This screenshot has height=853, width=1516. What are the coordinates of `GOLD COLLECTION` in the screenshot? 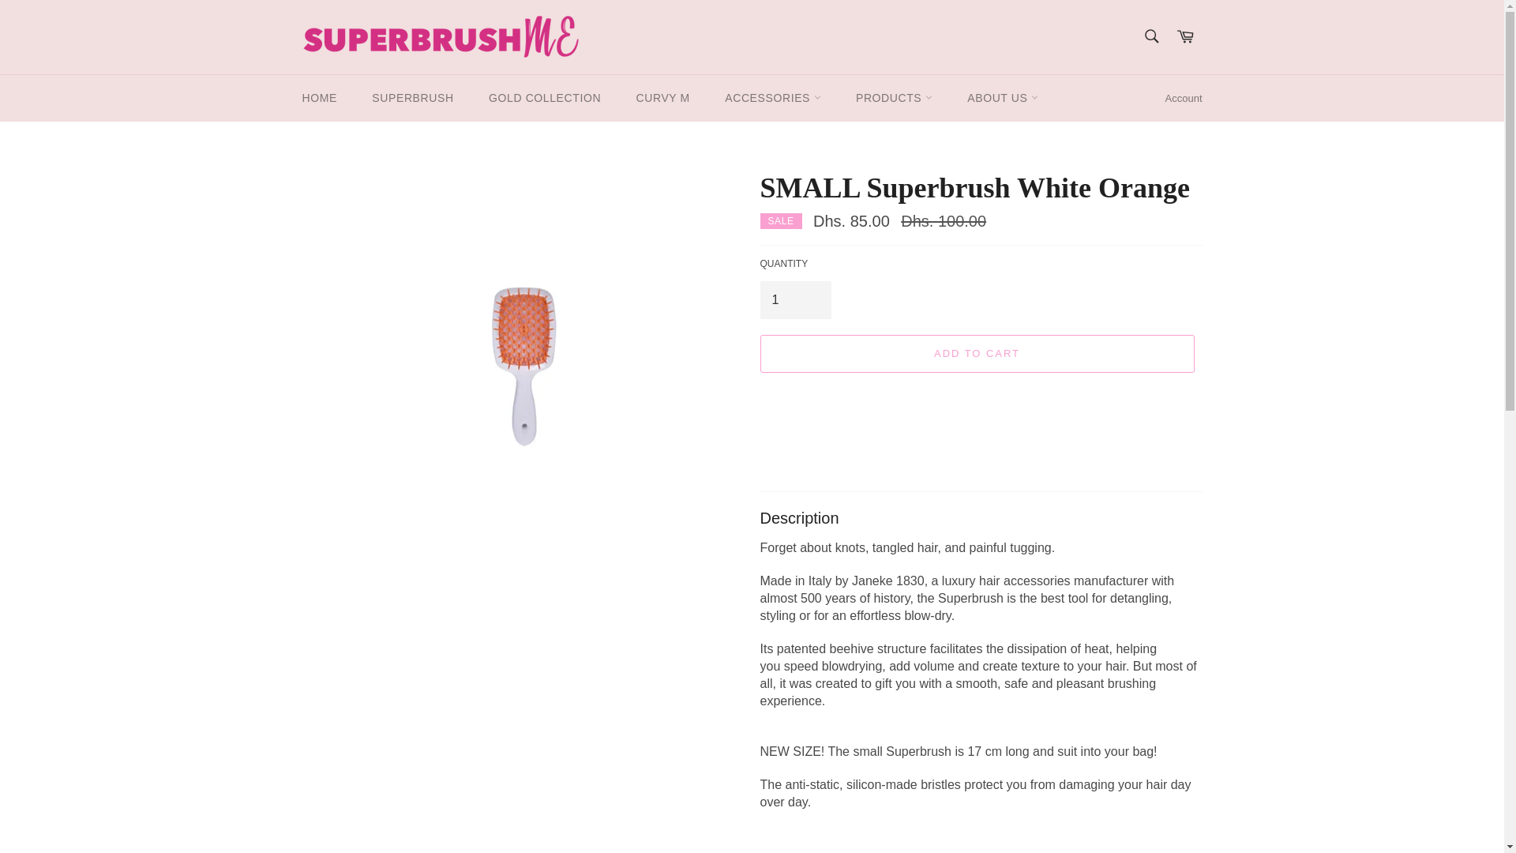 It's located at (545, 98).